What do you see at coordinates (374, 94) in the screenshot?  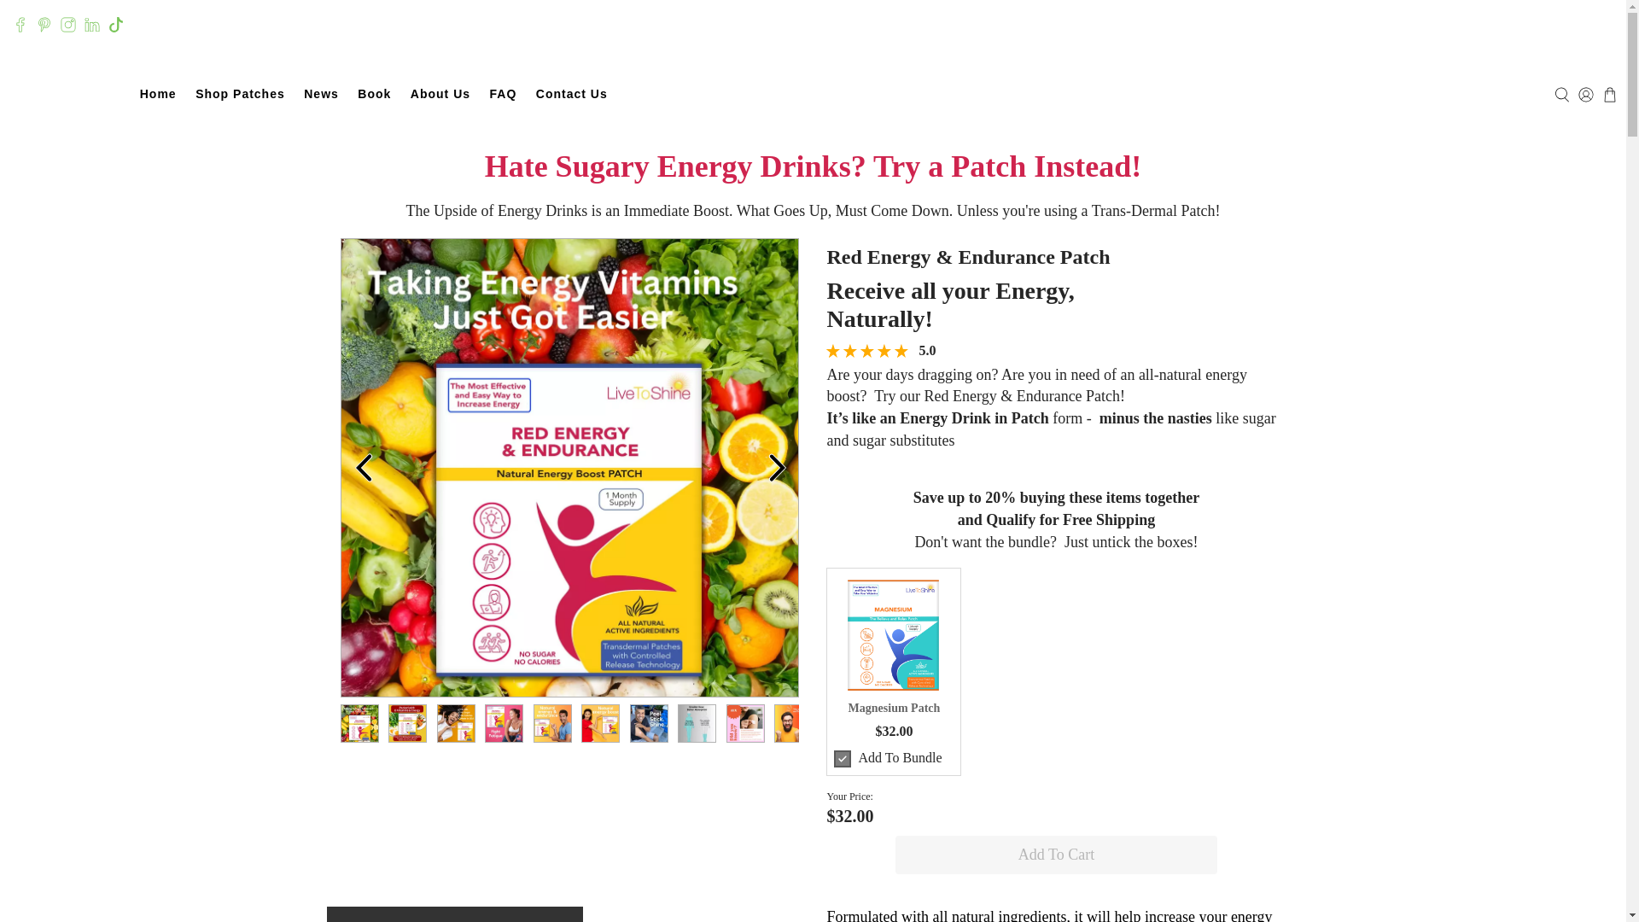 I see `Book` at bounding box center [374, 94].